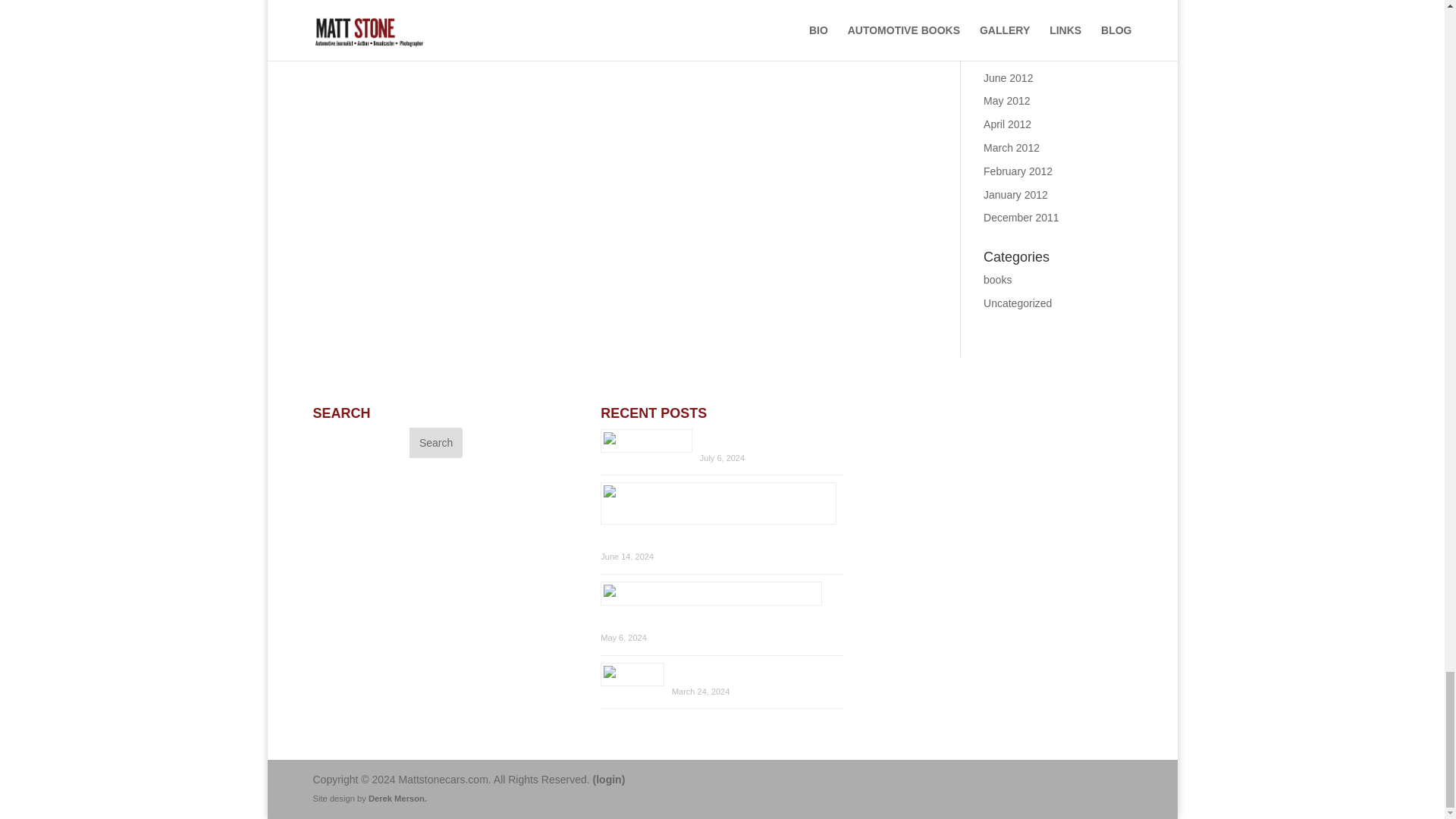 This screenshot has height=819, width=1456. Describe the element at coordinates (721, 600) in the screenshot. I see `Permalink to DRIVEN: 2024 Hyundai Kona Limited AWD` at that location.